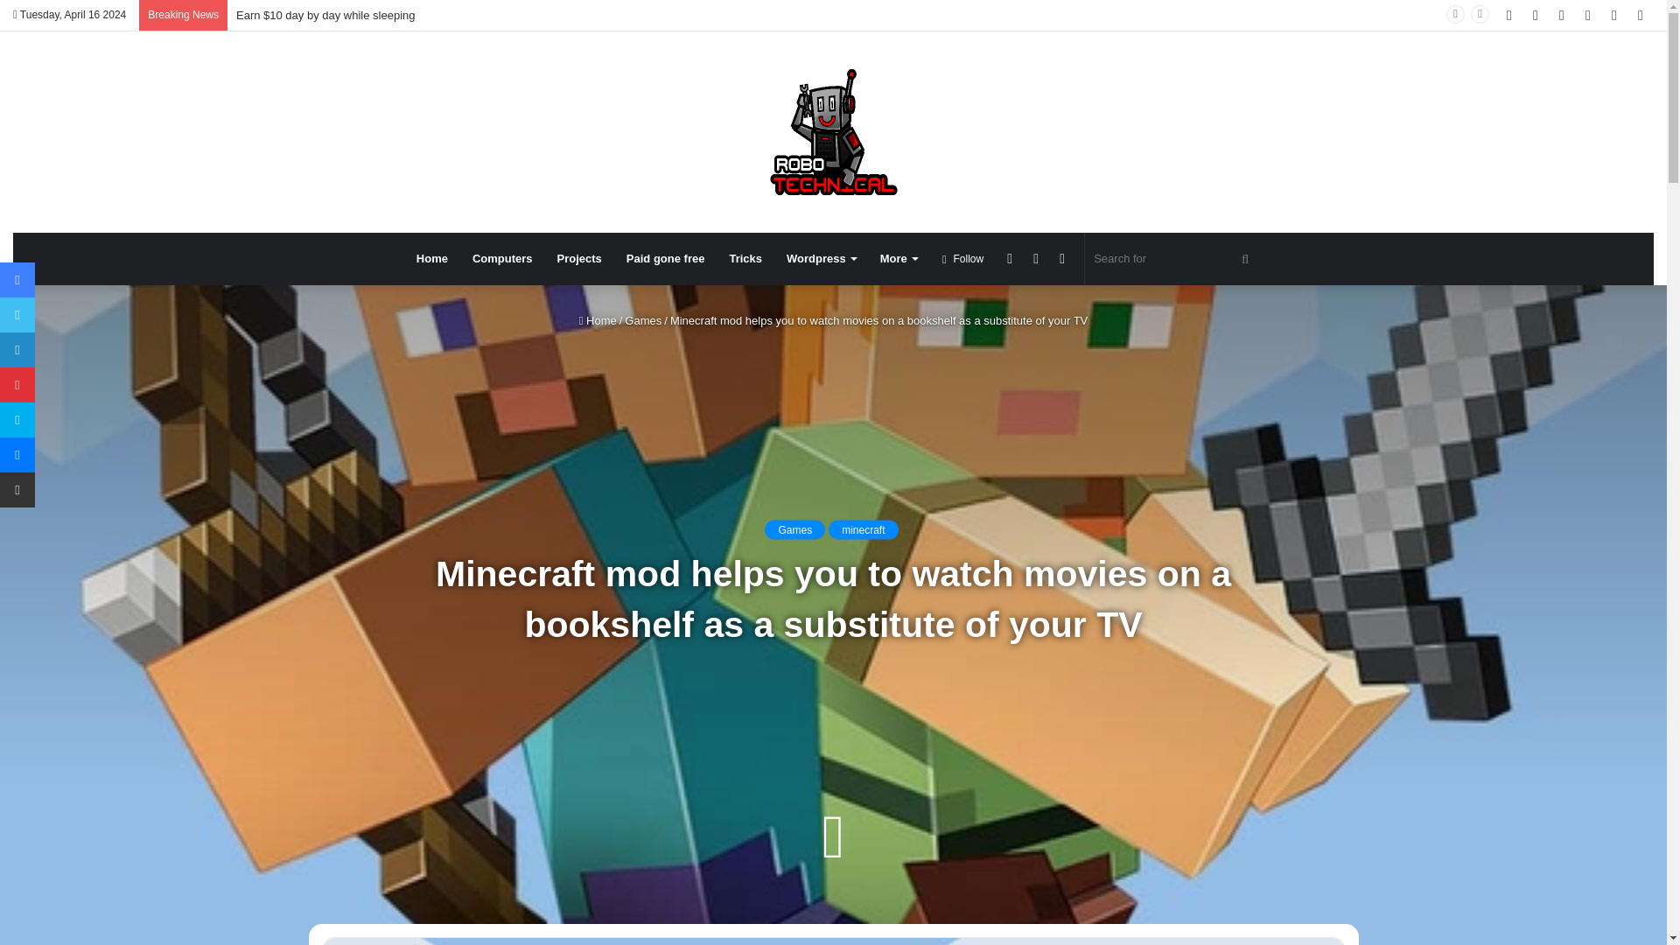  I want to click on Games, so click(794, 530).